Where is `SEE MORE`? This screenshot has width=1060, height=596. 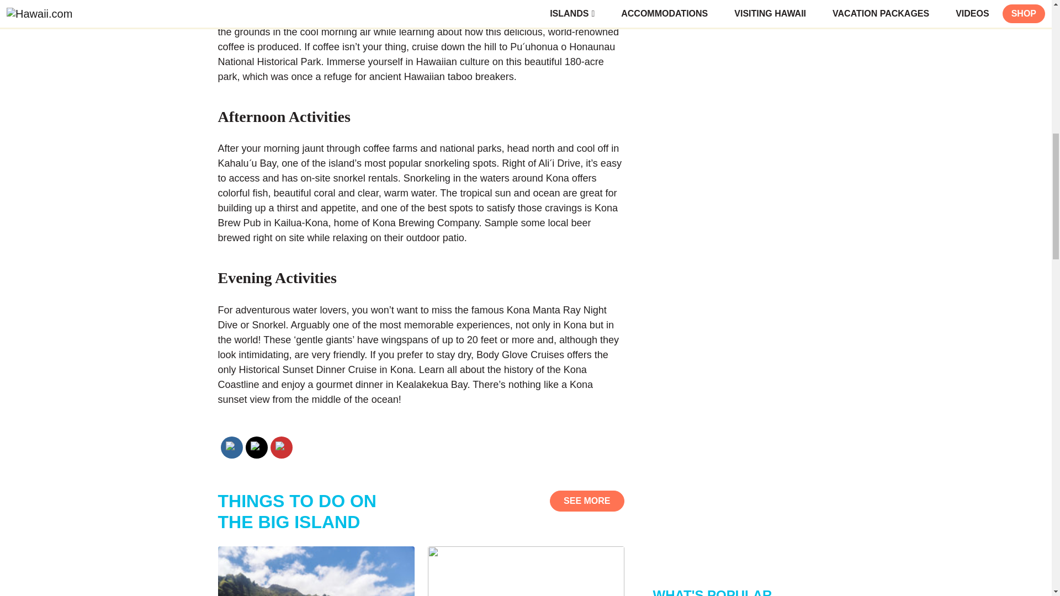 SEE MORE is located at coordinates (587, 501).